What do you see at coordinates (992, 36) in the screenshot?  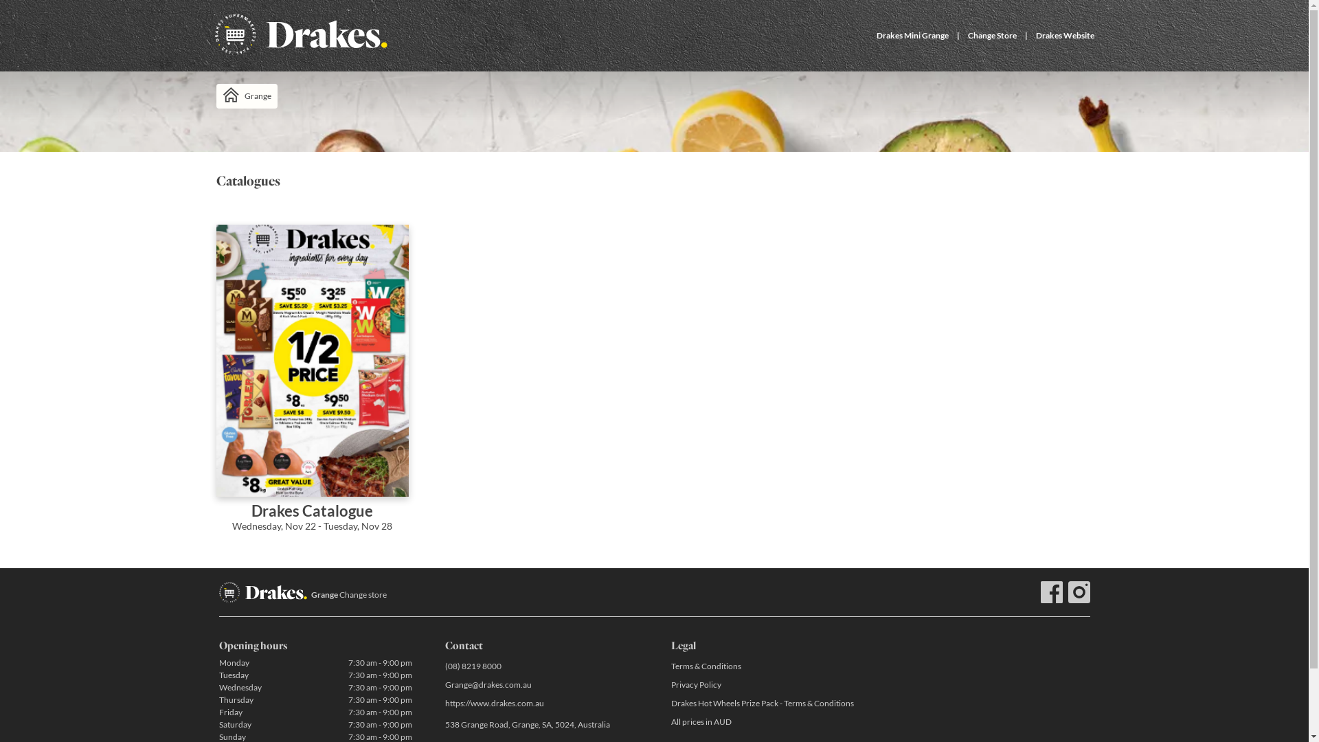 I see `Change Store` at bounding box center [992, 36].